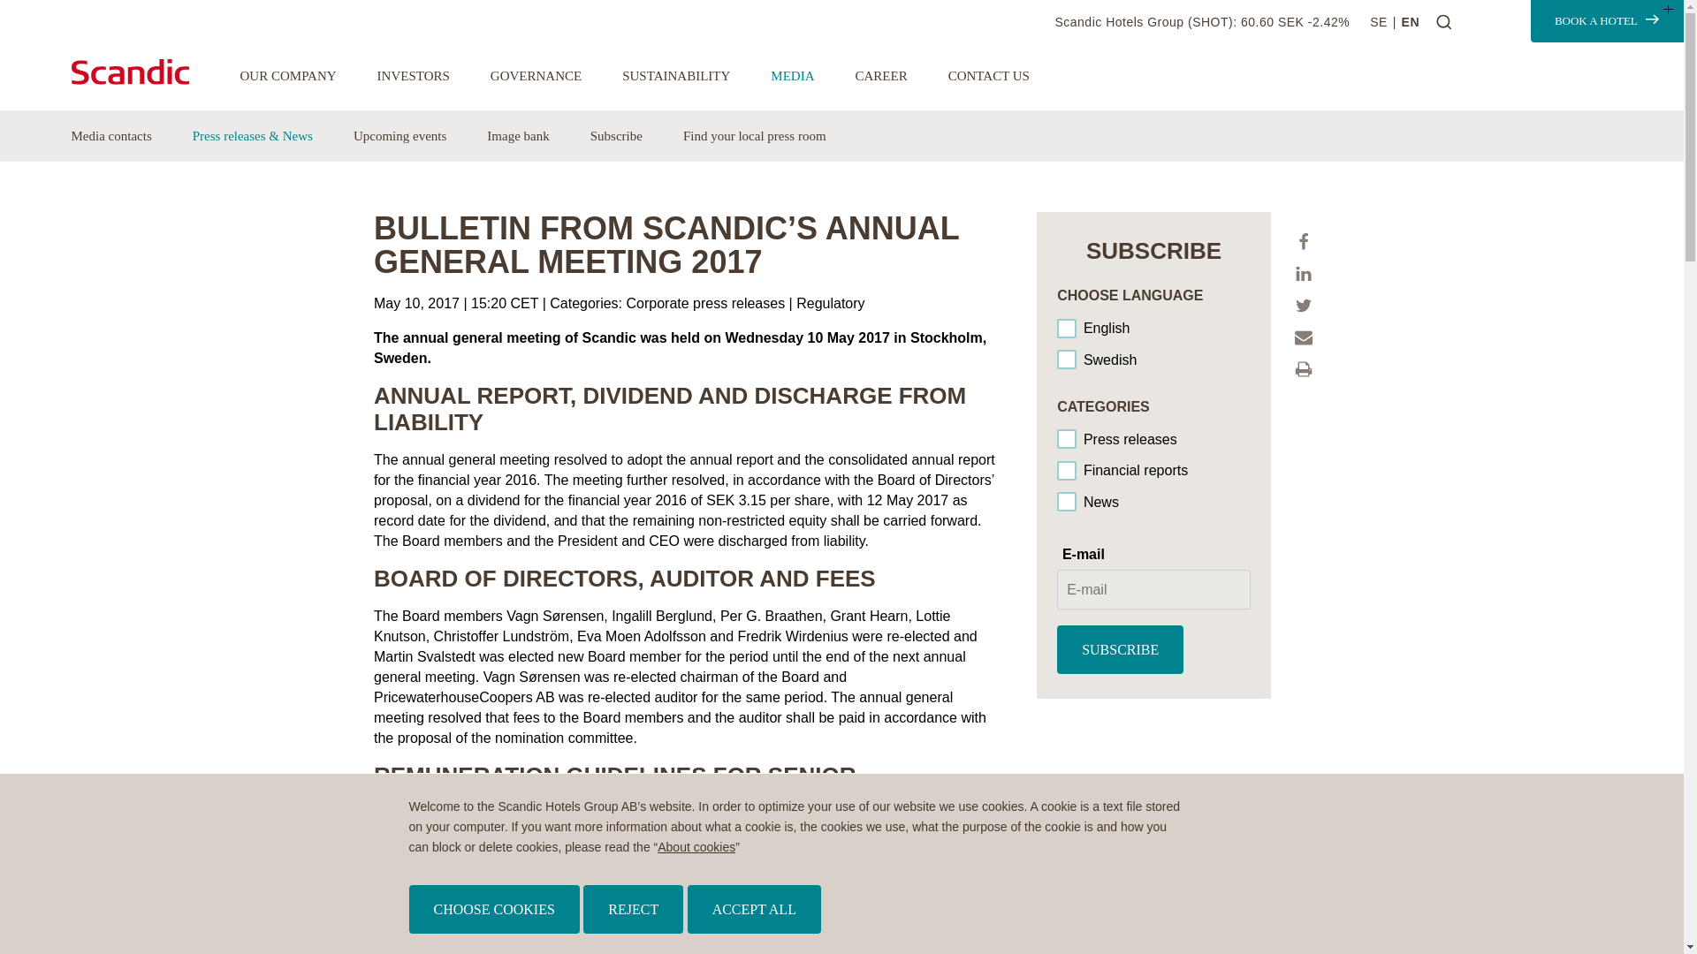 Image resolution: width=1697 pixels, height=954 pixels. What do you see at coordinates (1303, 274) in the screenshot?
I see `LinkedIn` at bounding box center [1303, 274].